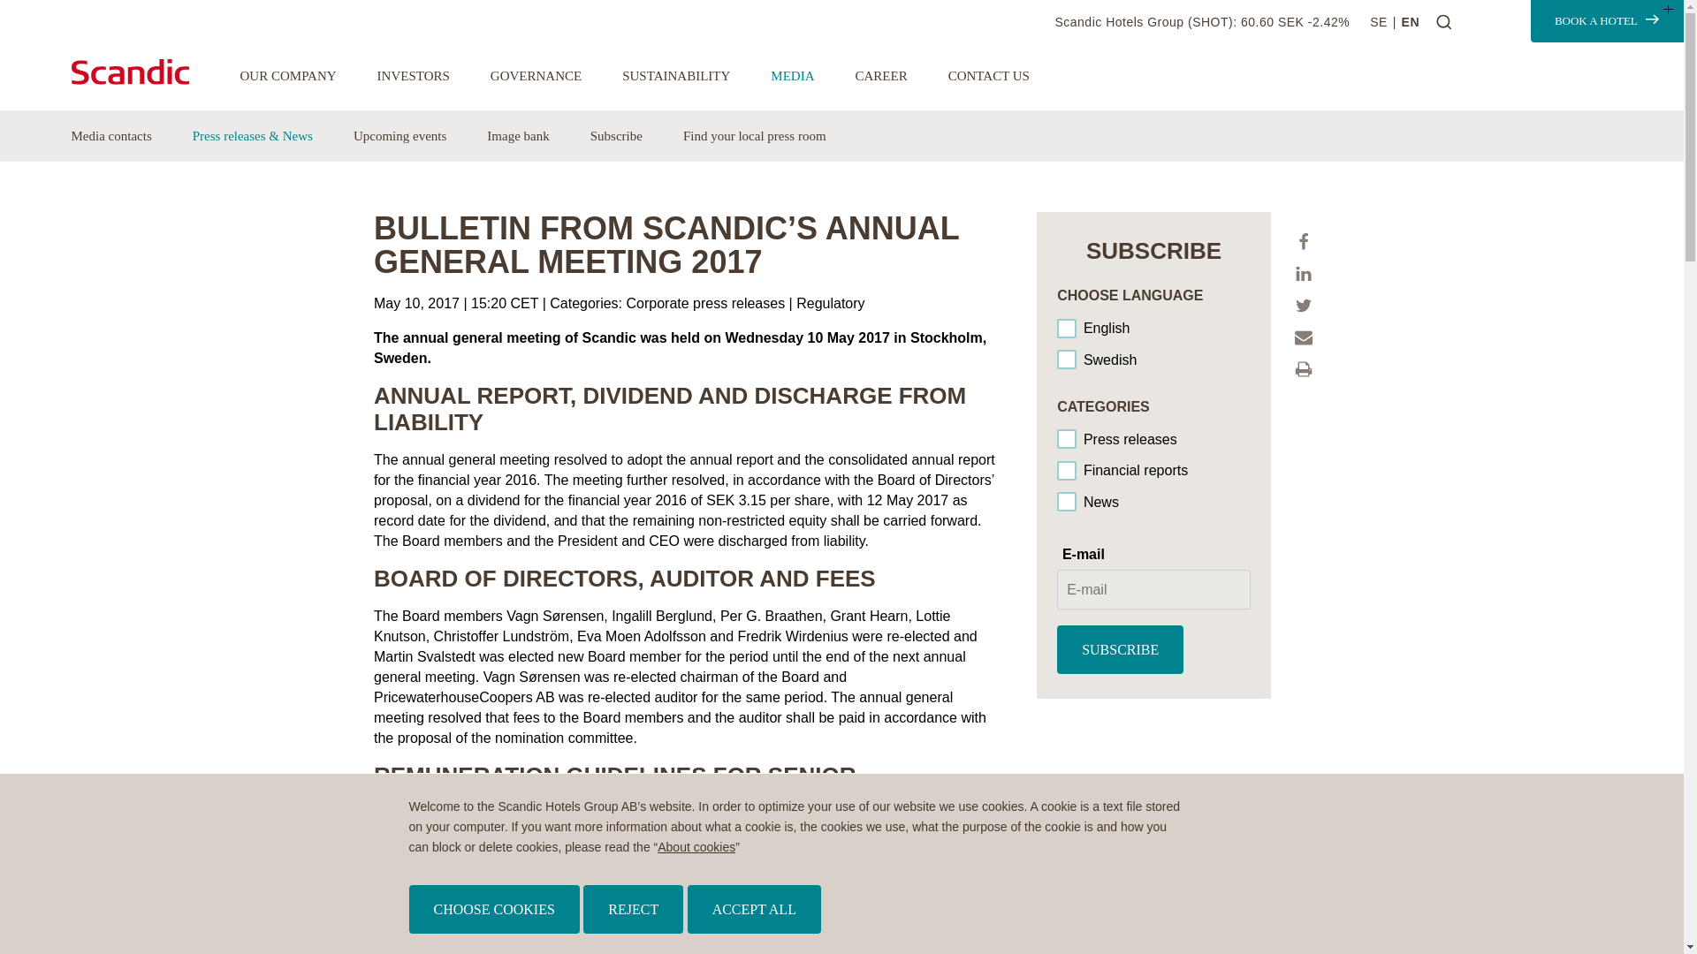 Image resolution: width=1697 pixels, height=954 pixels. What do you see at coordinates (1303, 274) in the screenshot?
I see `LinkedIn` at bounding box center [1303, 274].